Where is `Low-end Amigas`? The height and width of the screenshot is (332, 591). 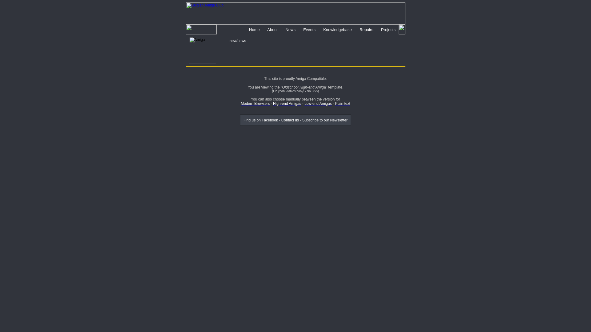 Low-end Amigas is located at coordinates (318, 104).